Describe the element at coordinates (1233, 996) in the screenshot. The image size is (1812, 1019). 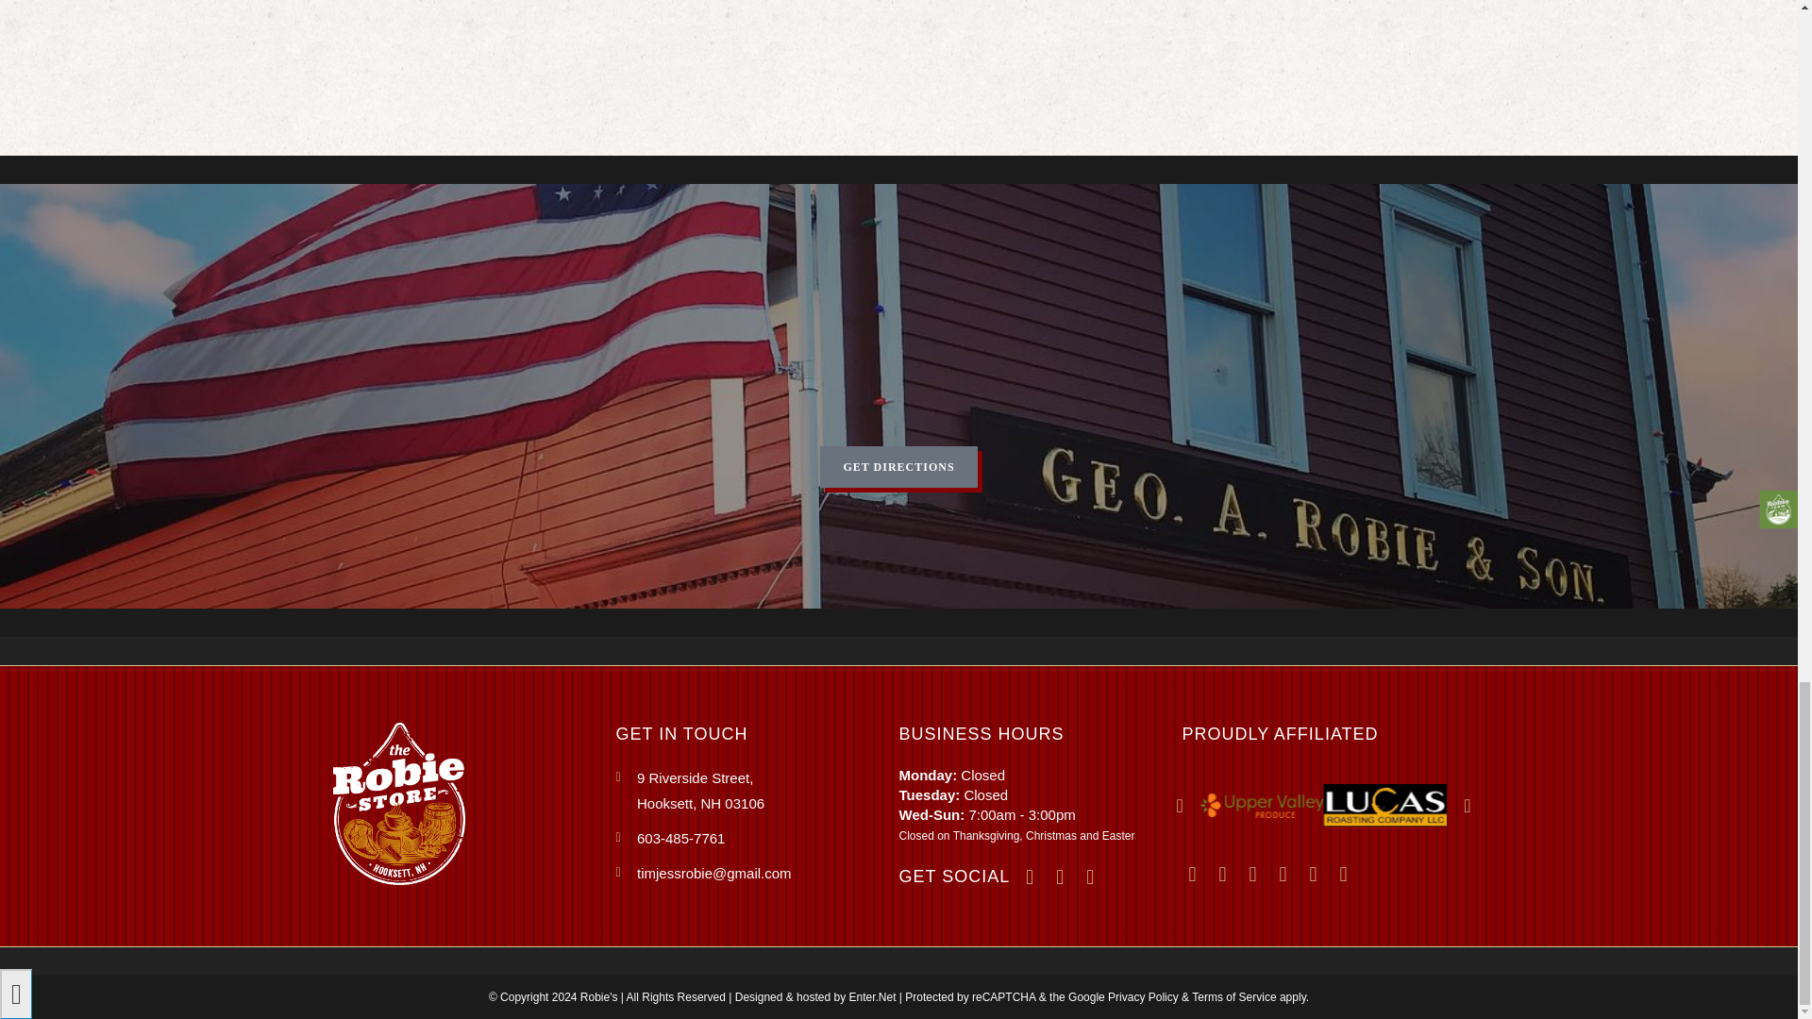
I see `Terms of Service` at that location.